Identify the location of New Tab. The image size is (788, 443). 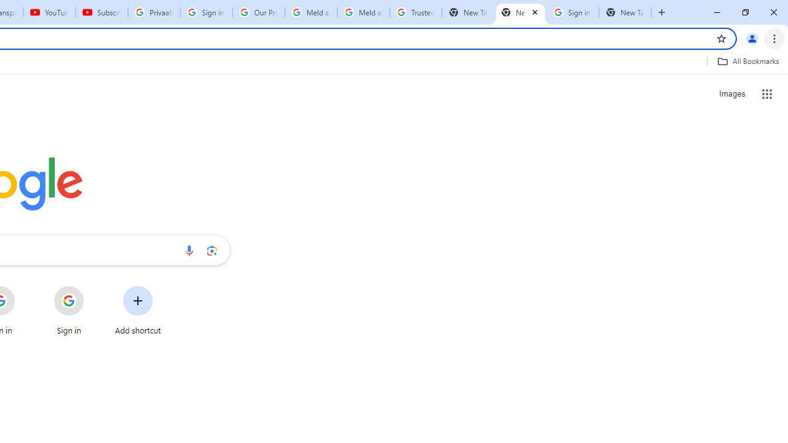
(625, 12).